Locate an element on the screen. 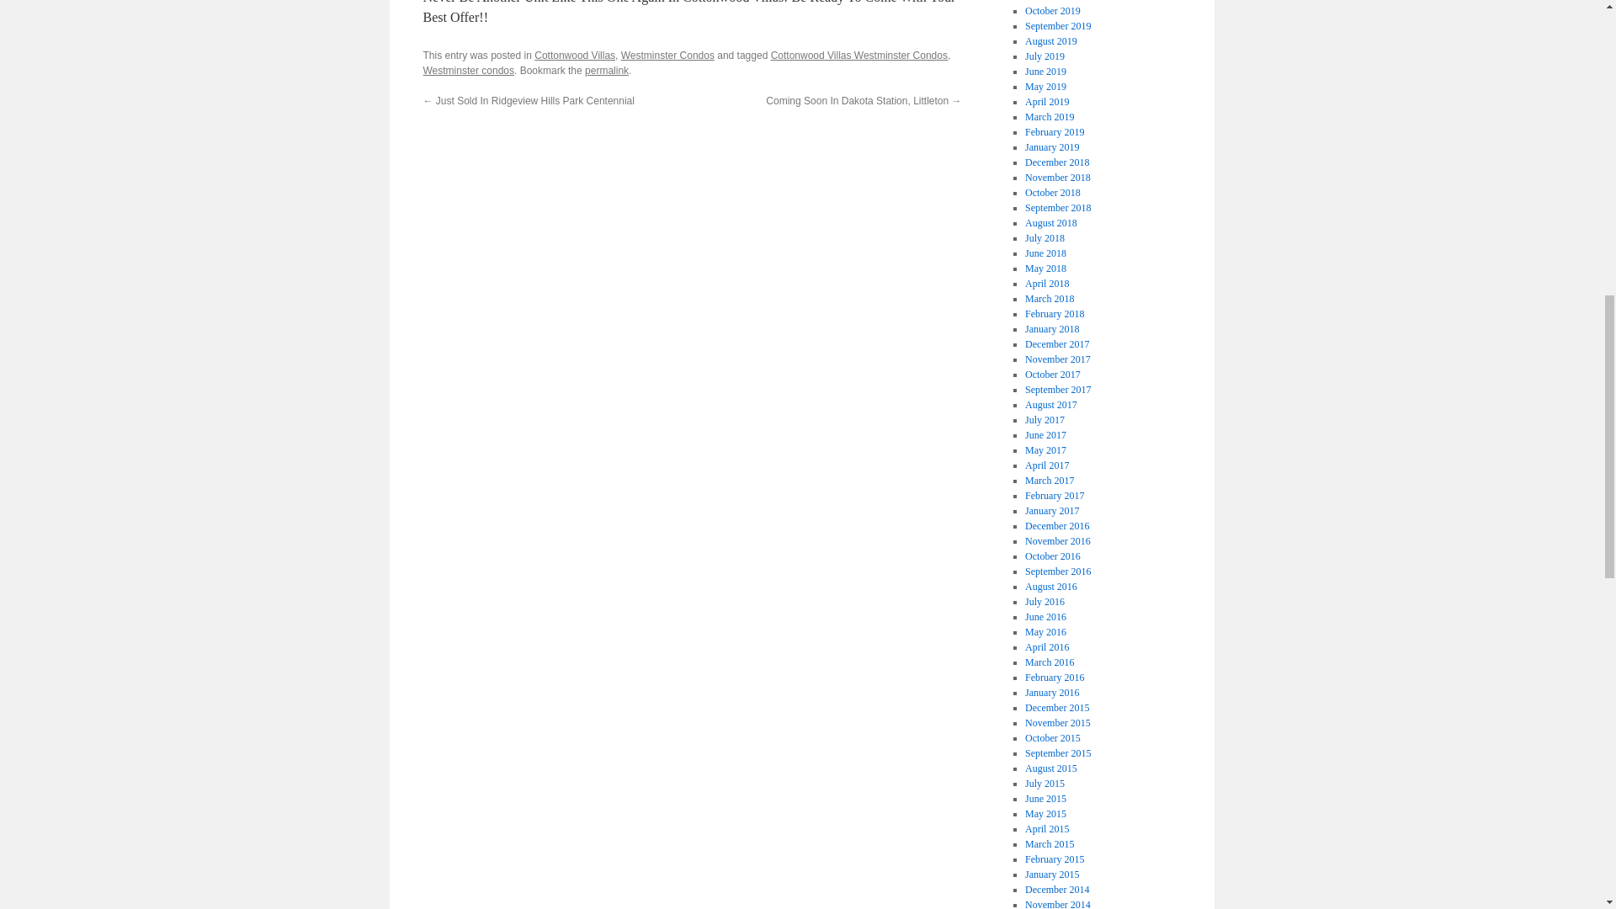  Westminster condos is located at coordinates (468, 70).